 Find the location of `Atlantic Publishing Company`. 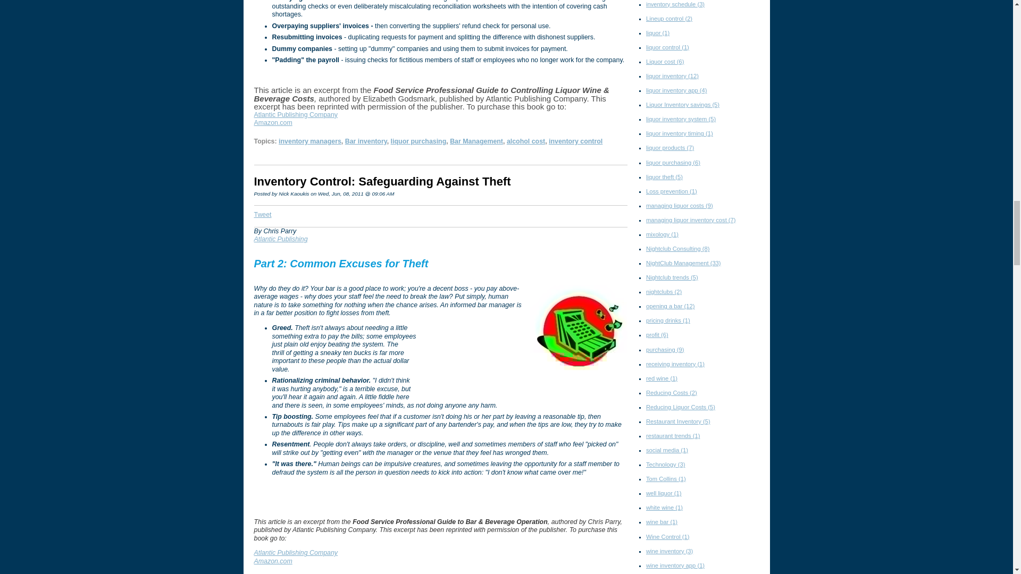

Atlantic Publishing Company is located at coordinates (296, 552).